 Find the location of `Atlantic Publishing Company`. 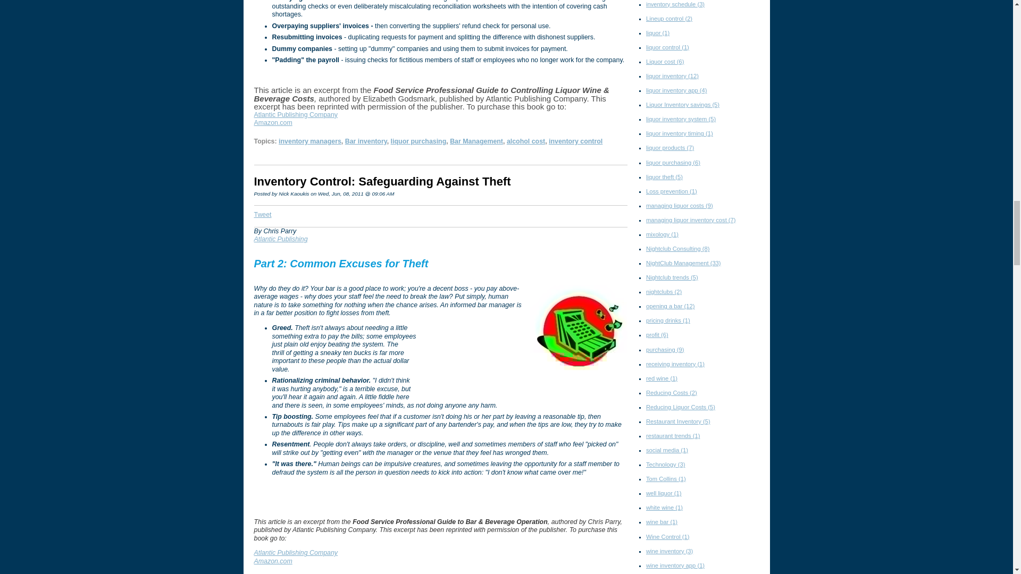

Atlantic Publishing Company is located at coordinates (296, 552).